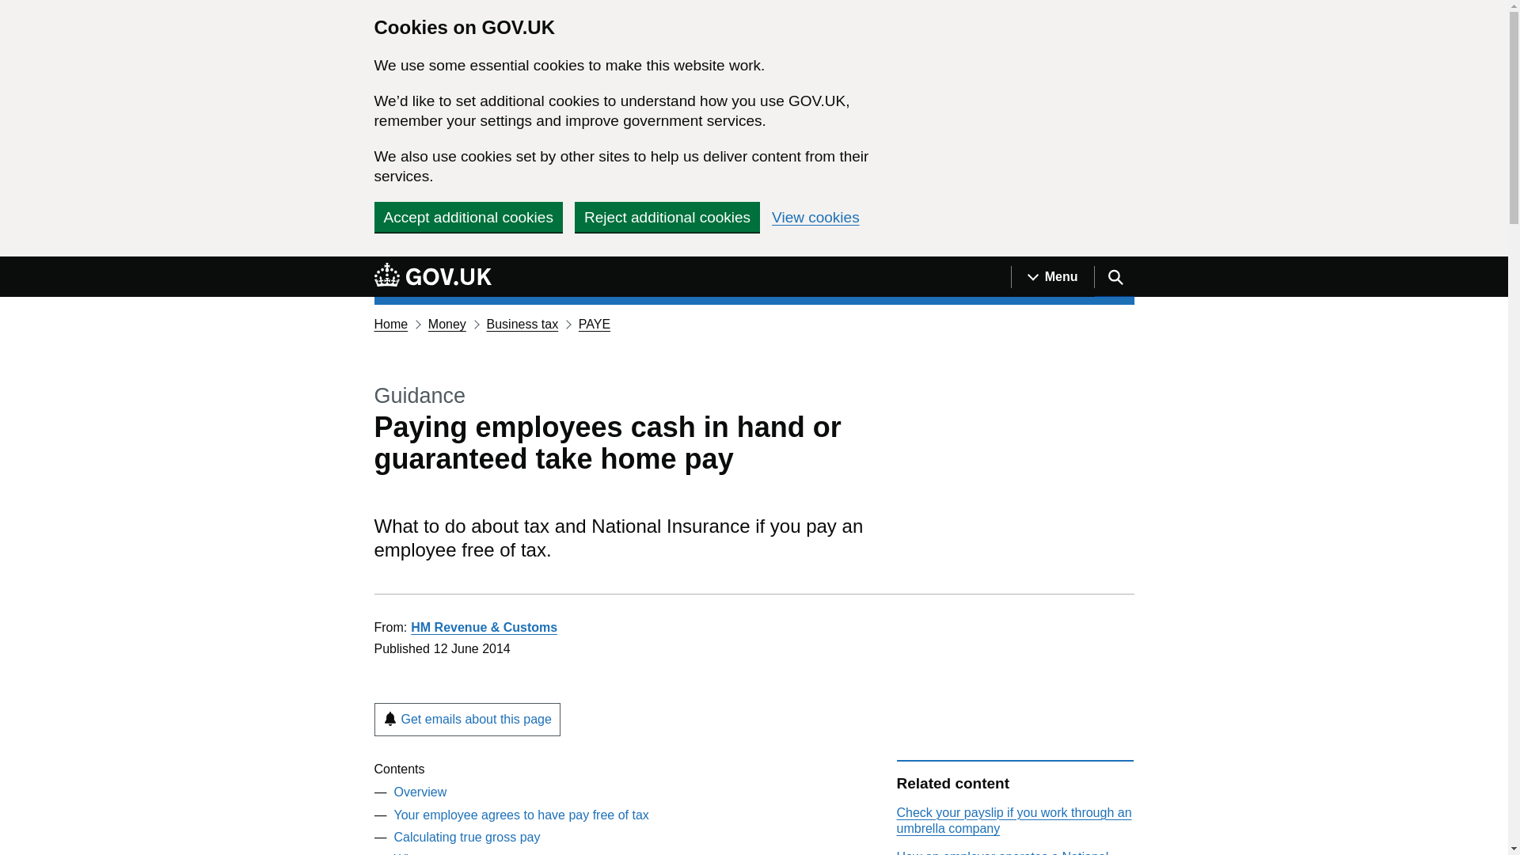 This screenshot has width=1520, height=855. I want to click on Search GOV.UK, so click(1114, 277).